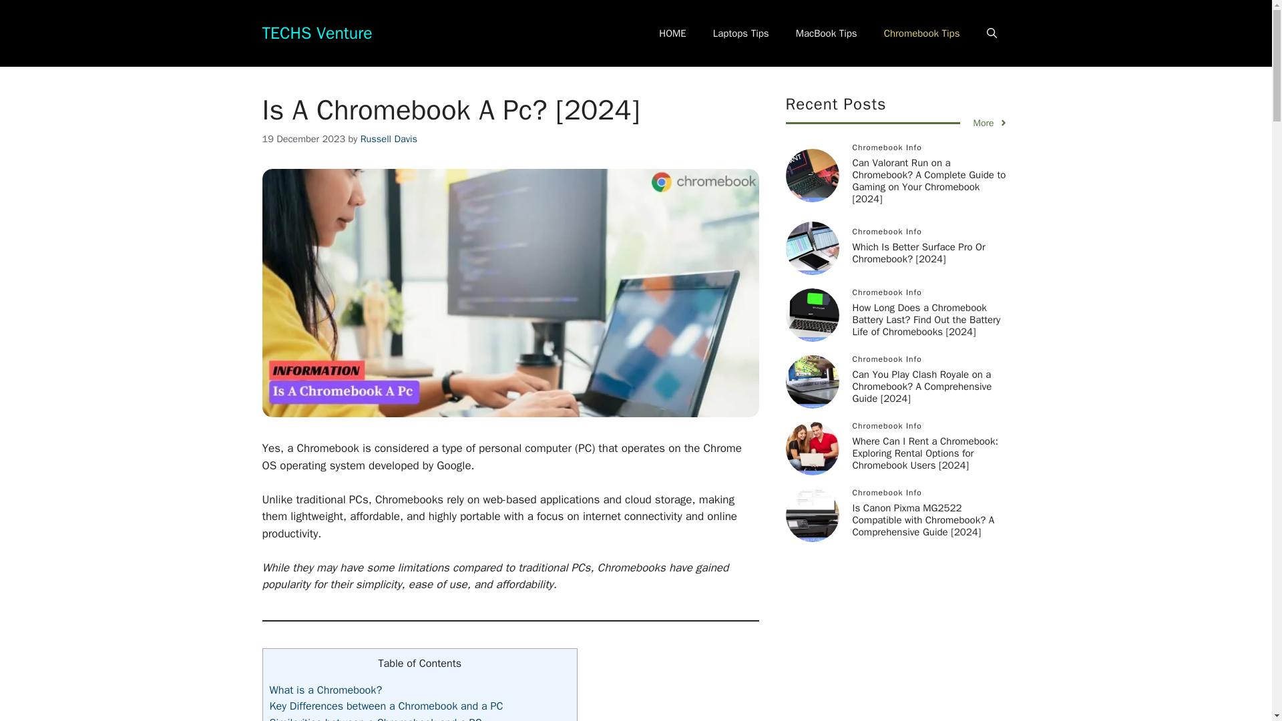 The width and height of the screenshot is (1282, 721). What do you see at coordinates (826, 33) in the screenshot?
I see `MacBook Tips` at bounding box center [826, 33].